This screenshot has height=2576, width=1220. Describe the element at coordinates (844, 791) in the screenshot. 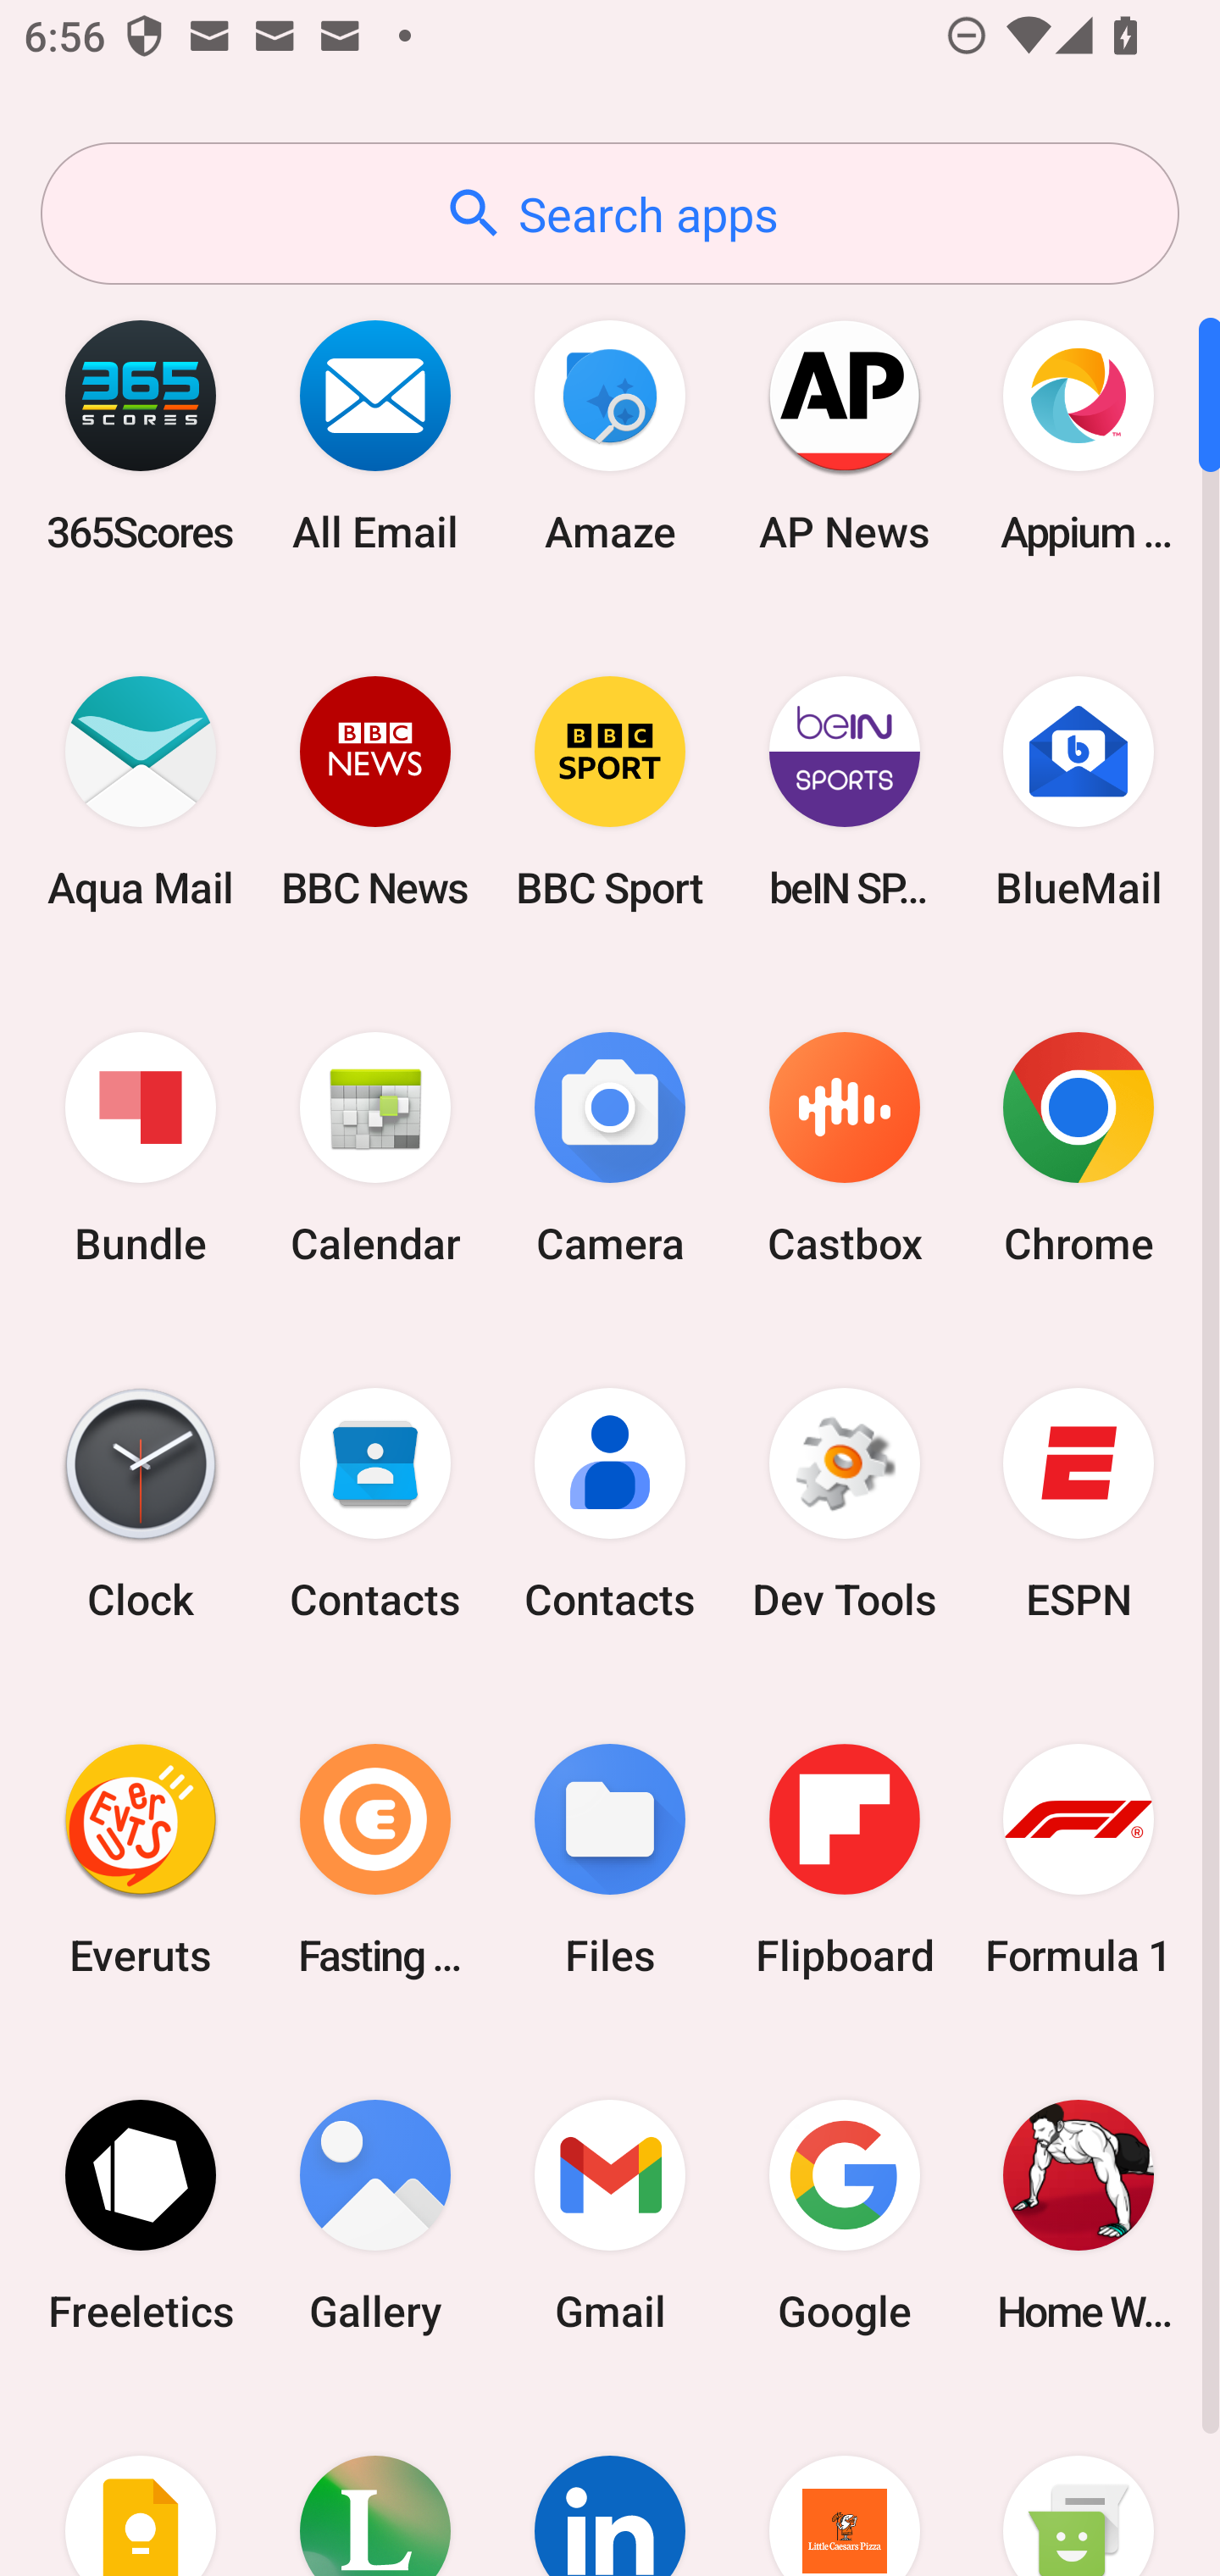

I see `beIN SPORTS` at that location.